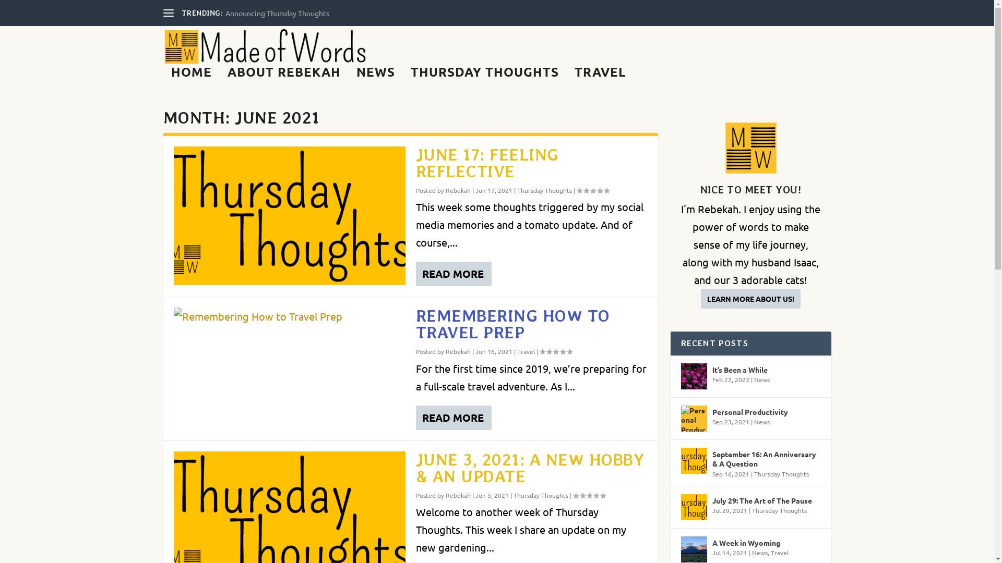  I want to click on NEWS, so click(375, 79).